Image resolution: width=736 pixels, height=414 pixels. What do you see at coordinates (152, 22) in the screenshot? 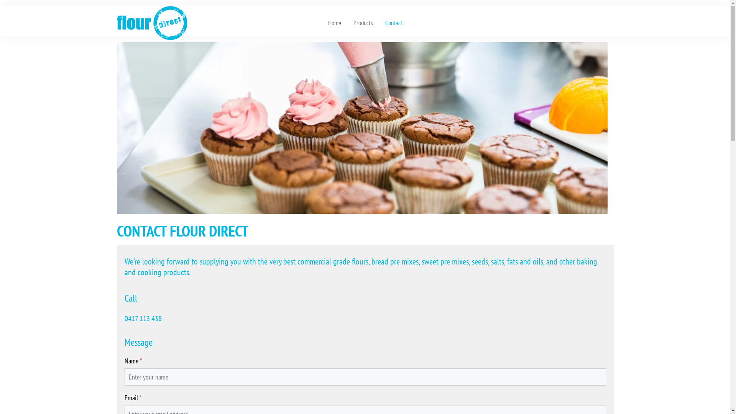
I see `Flour Direct Flour Wholesalers Melbourne` at bounding box center [152, 22].